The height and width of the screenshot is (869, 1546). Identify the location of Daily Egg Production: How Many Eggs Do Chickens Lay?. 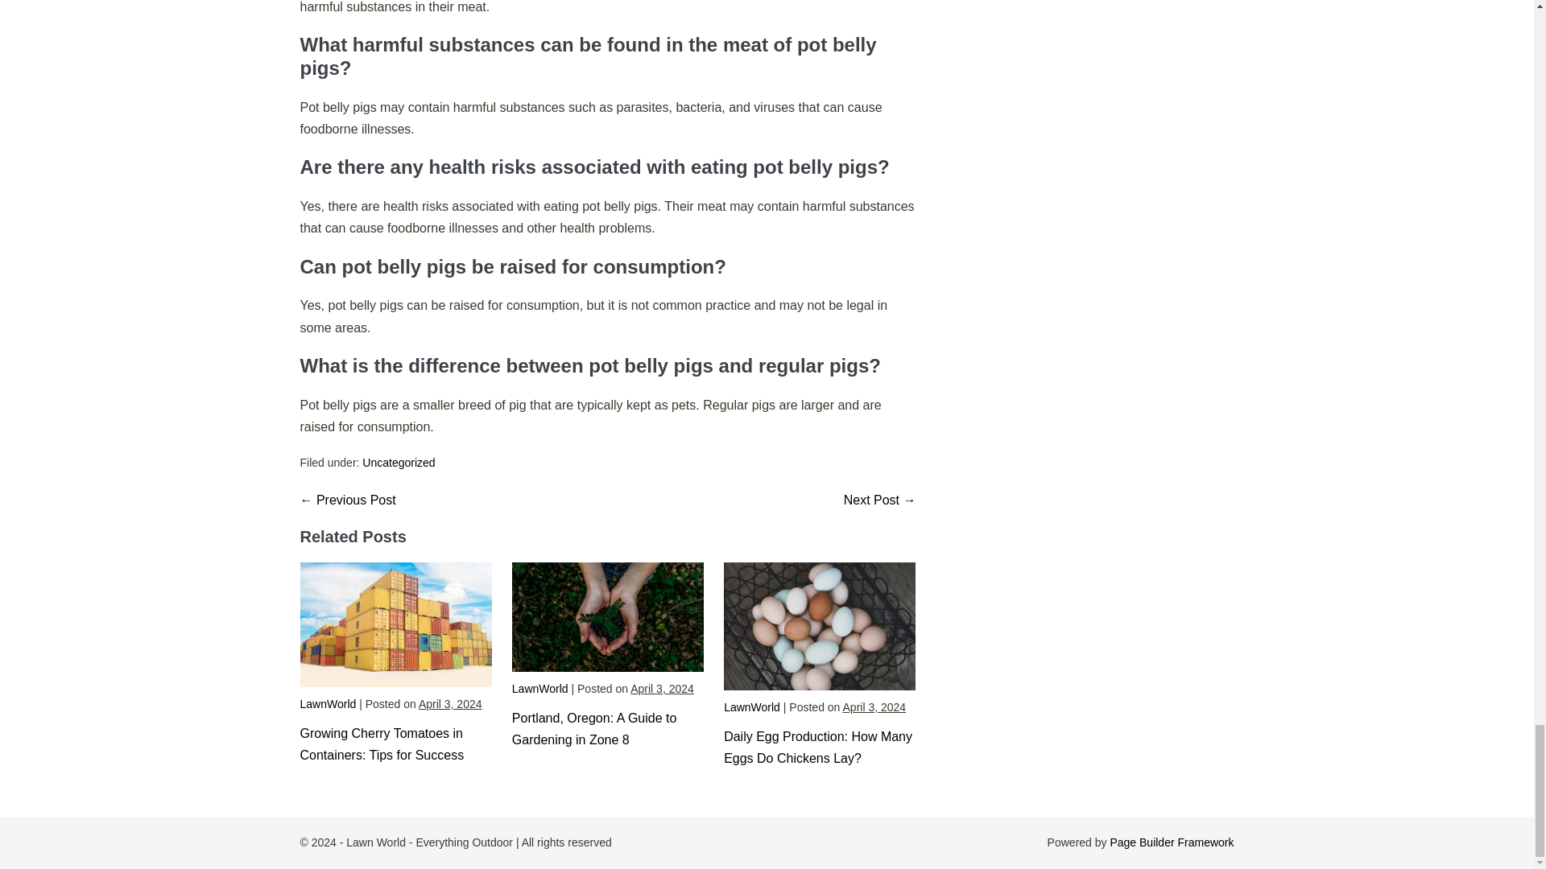
(817, 748).